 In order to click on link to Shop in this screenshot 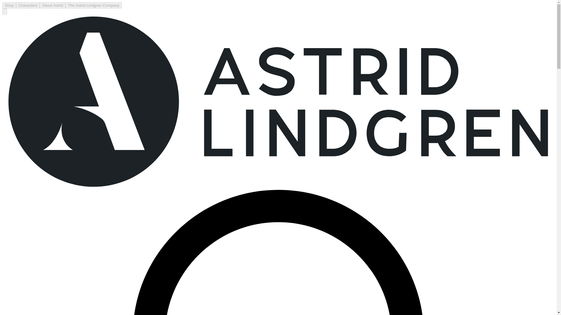, I will do `click(9, 5)`.